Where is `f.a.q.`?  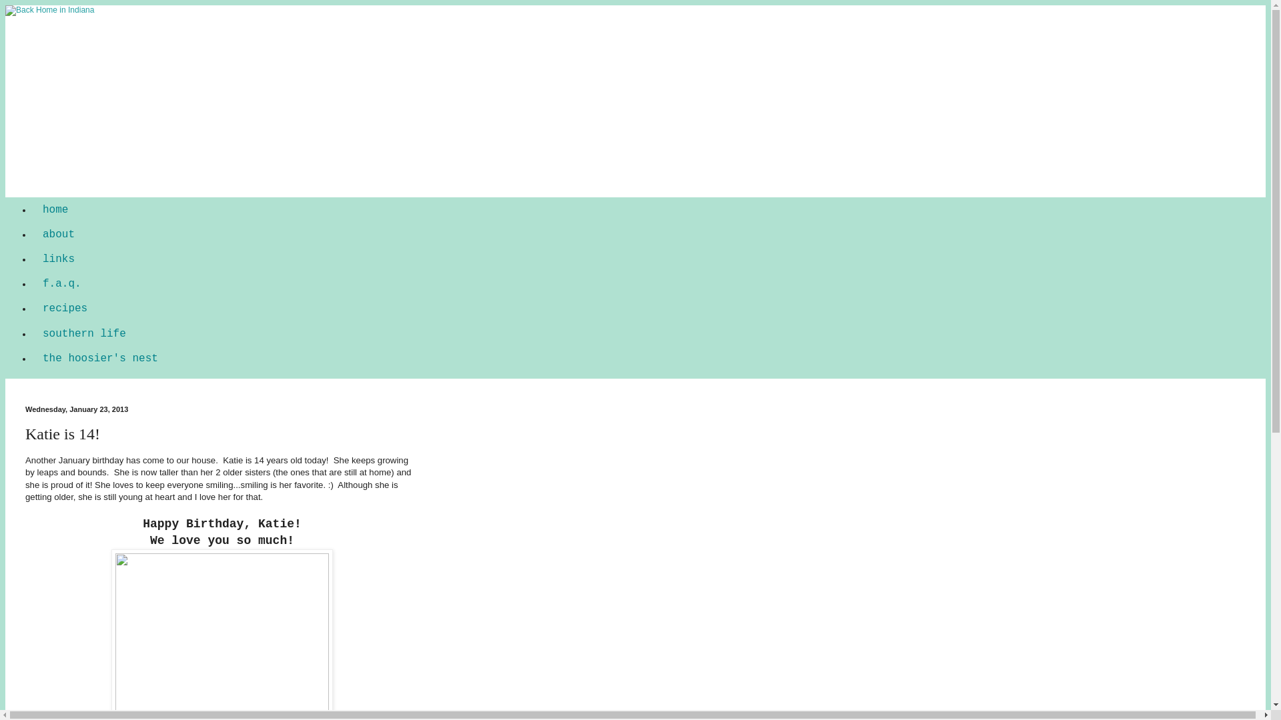
f.a.q. is located at coordinates (62, 284).